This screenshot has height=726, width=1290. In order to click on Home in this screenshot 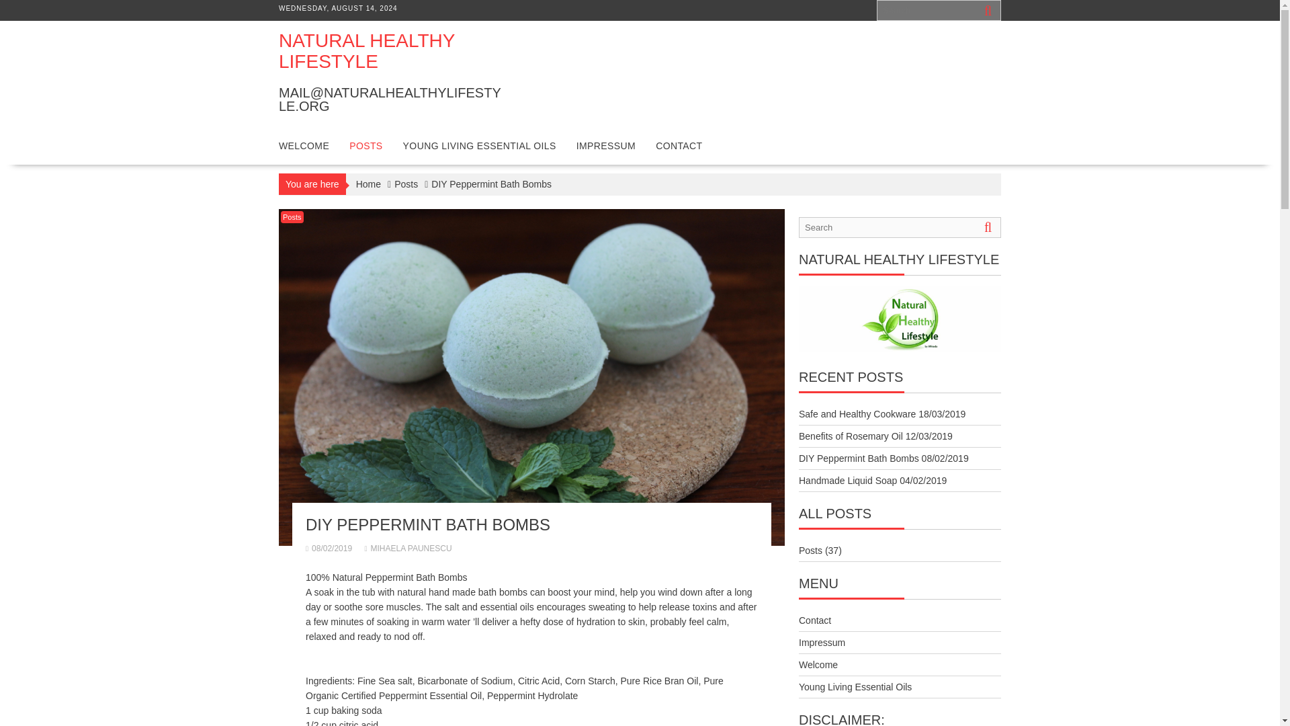, I will do `click(368, 184)`.